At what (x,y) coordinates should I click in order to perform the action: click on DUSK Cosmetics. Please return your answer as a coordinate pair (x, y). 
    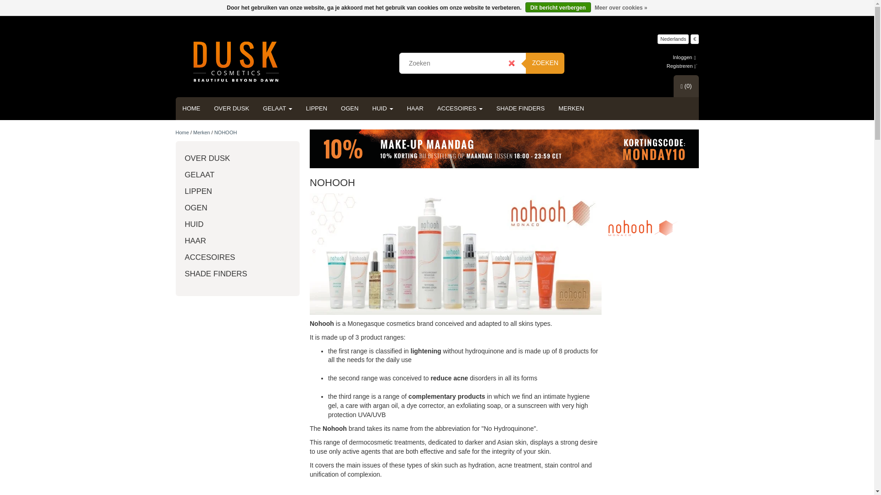
    Looking at the image, I should click on (236, 61).